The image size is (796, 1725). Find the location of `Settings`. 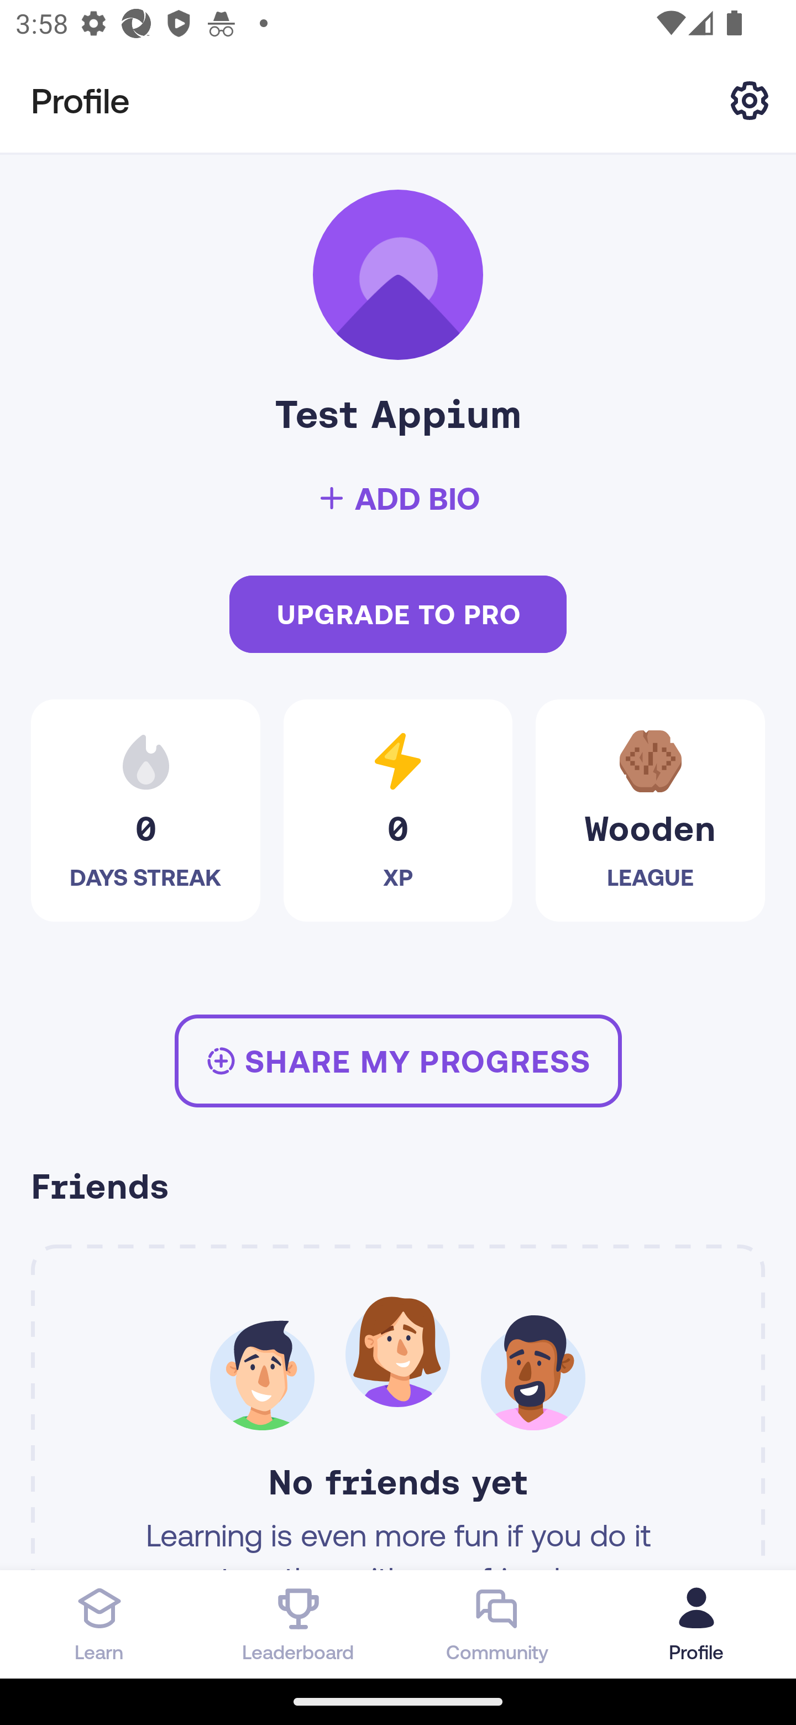

Settings is located at coordinates (750, 100).